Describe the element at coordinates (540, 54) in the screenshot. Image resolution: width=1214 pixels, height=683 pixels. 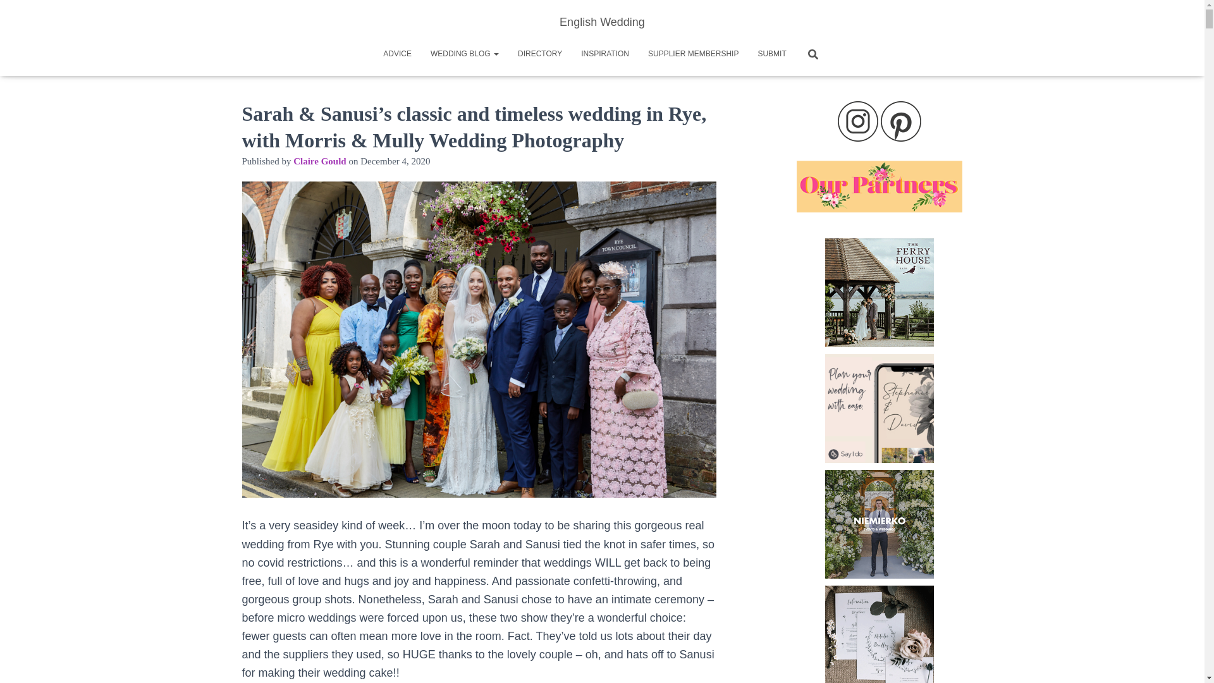
I see `DIRECTORY` at that location.